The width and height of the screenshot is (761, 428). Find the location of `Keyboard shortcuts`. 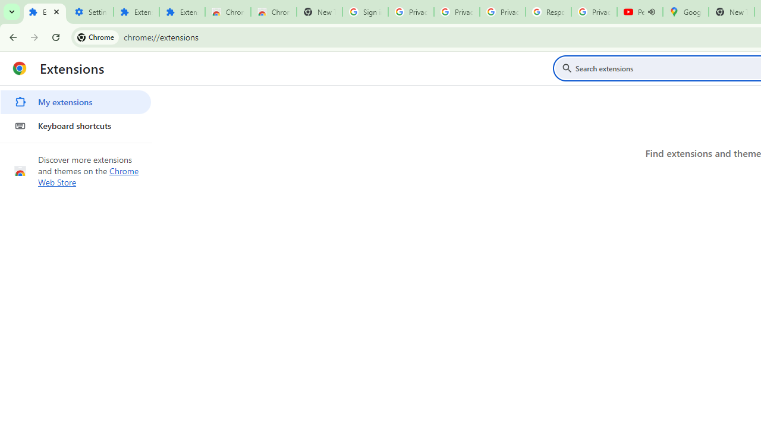

Keyboard shortcuts is located at coordinates (76, 126).